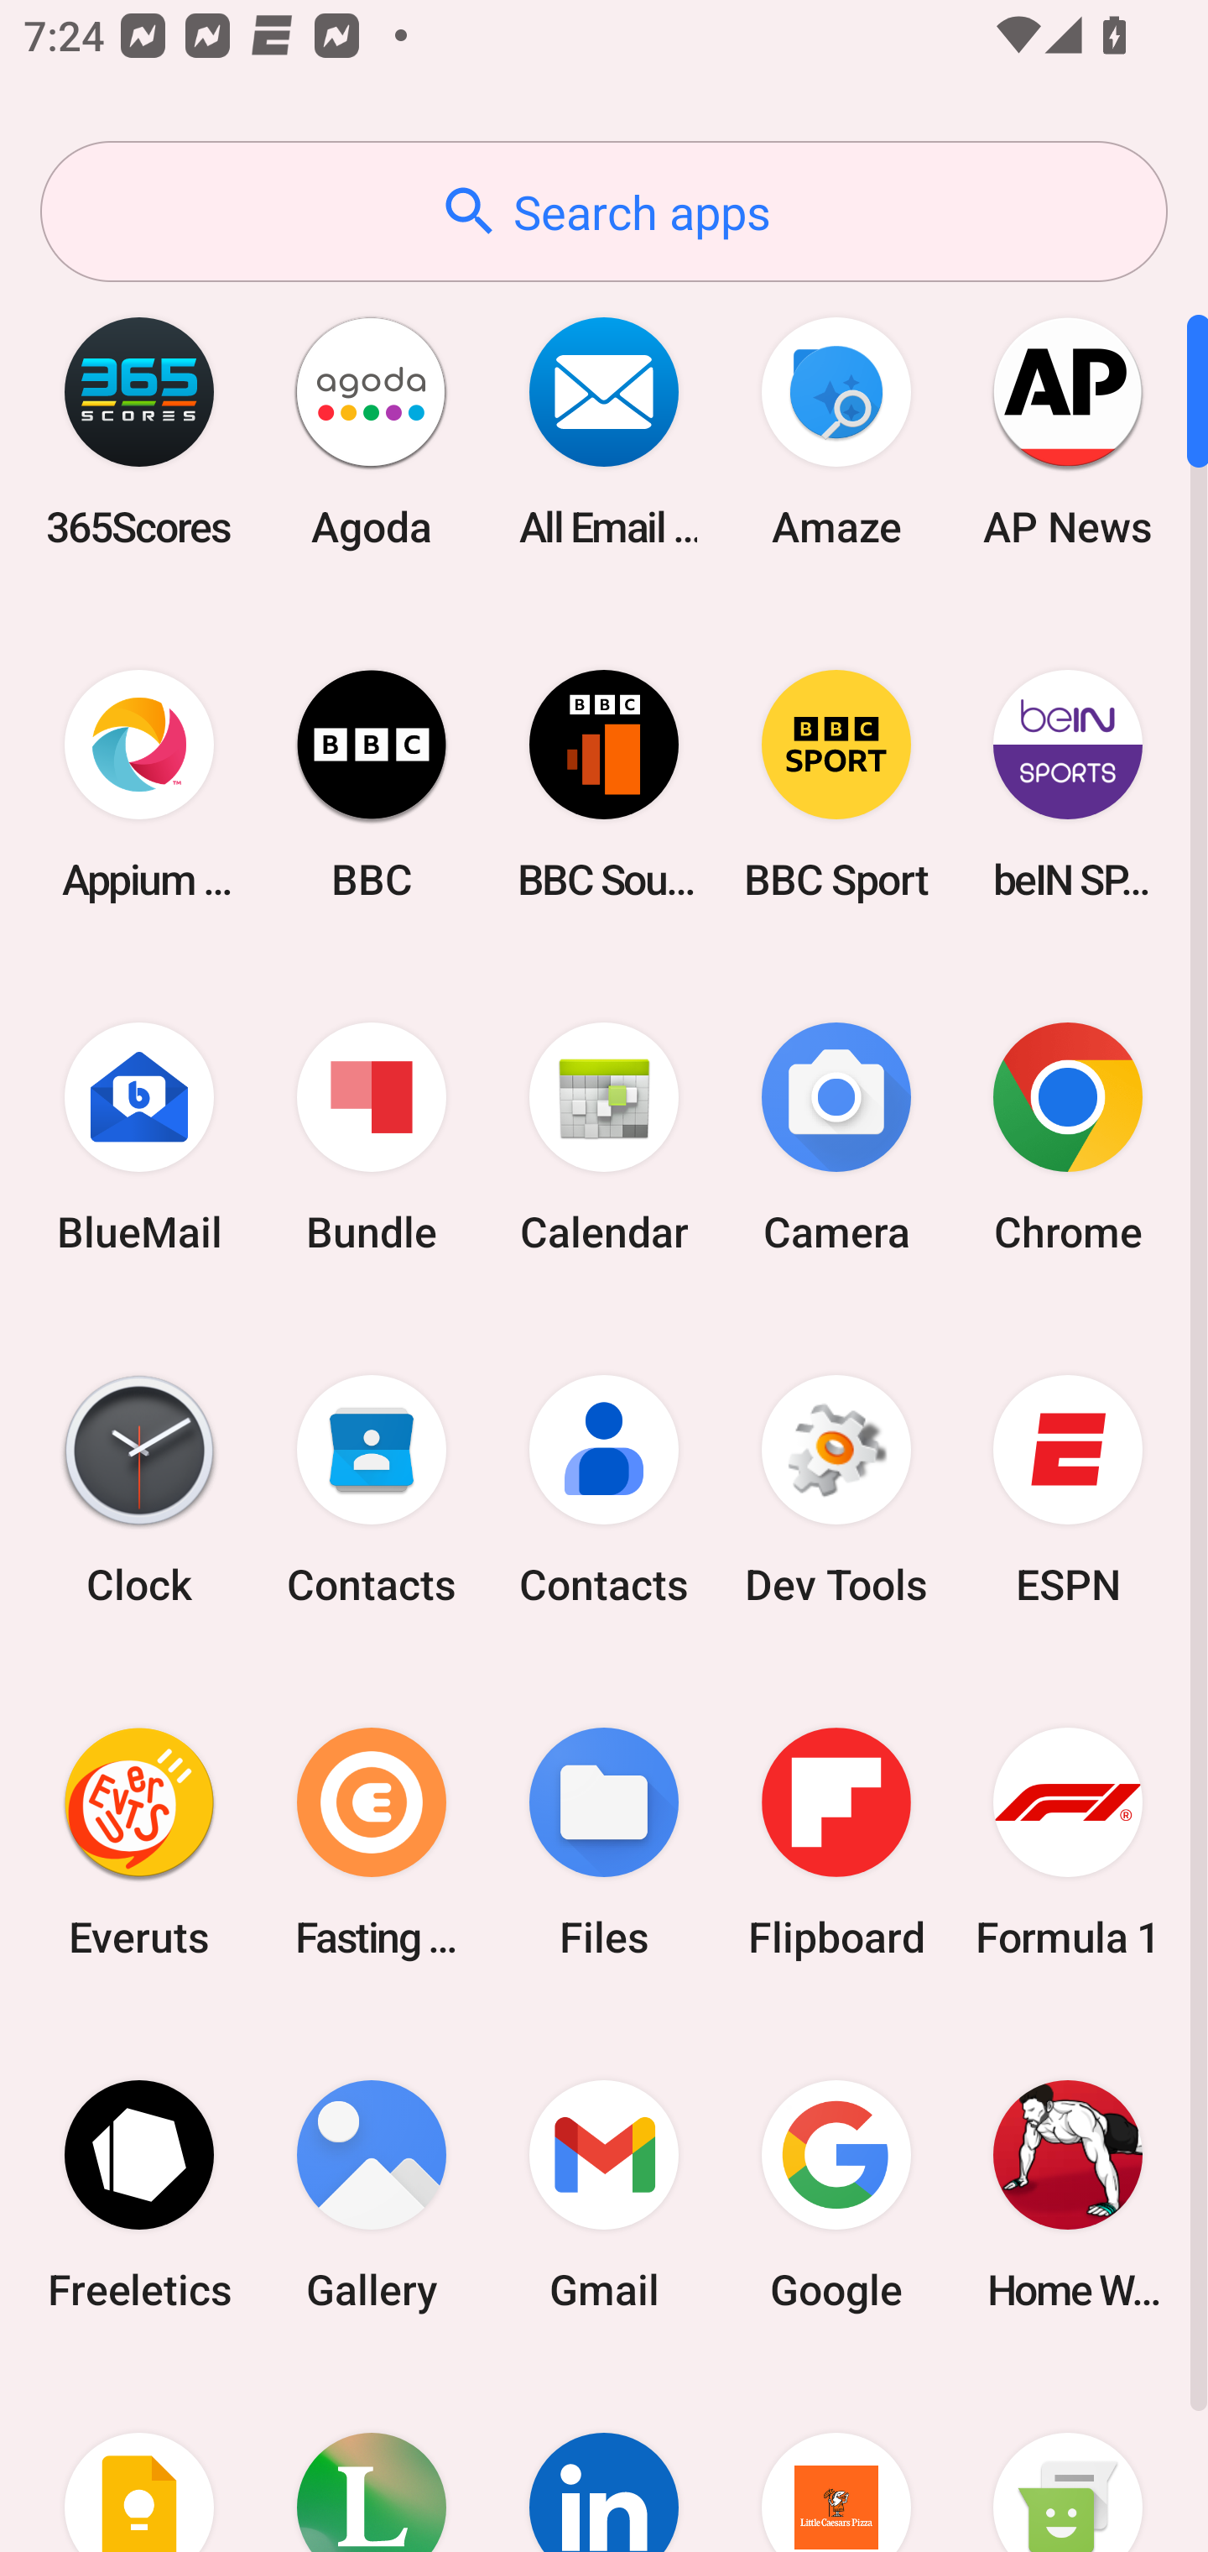 The width and height of the screenshot is (1208, 2552). What do you see at coordinates (139, 2461) in the screenshot?
I see `Keep Notes` at bounding box center [139, 2461].